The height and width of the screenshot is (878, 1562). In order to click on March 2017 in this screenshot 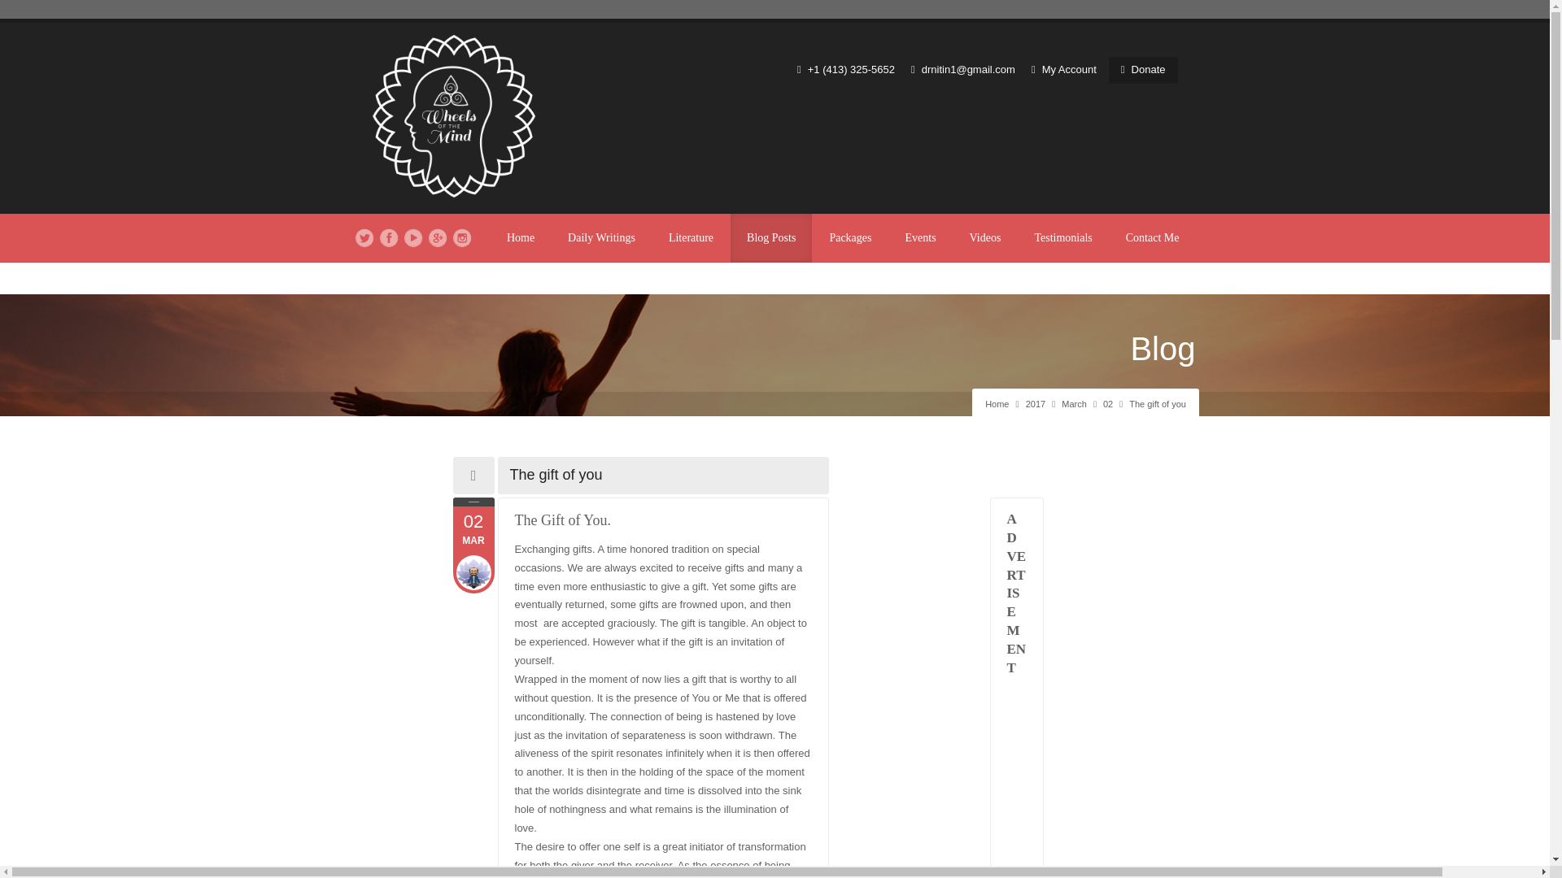, I will do `click(438, 237)`.